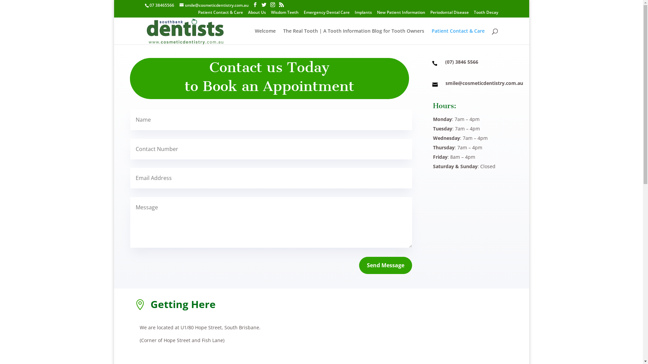 This screenshot has height=364, width=648. Describe the element at coordinates (486, 14) in the screenshot. I see `Tooth Decay` at that location.